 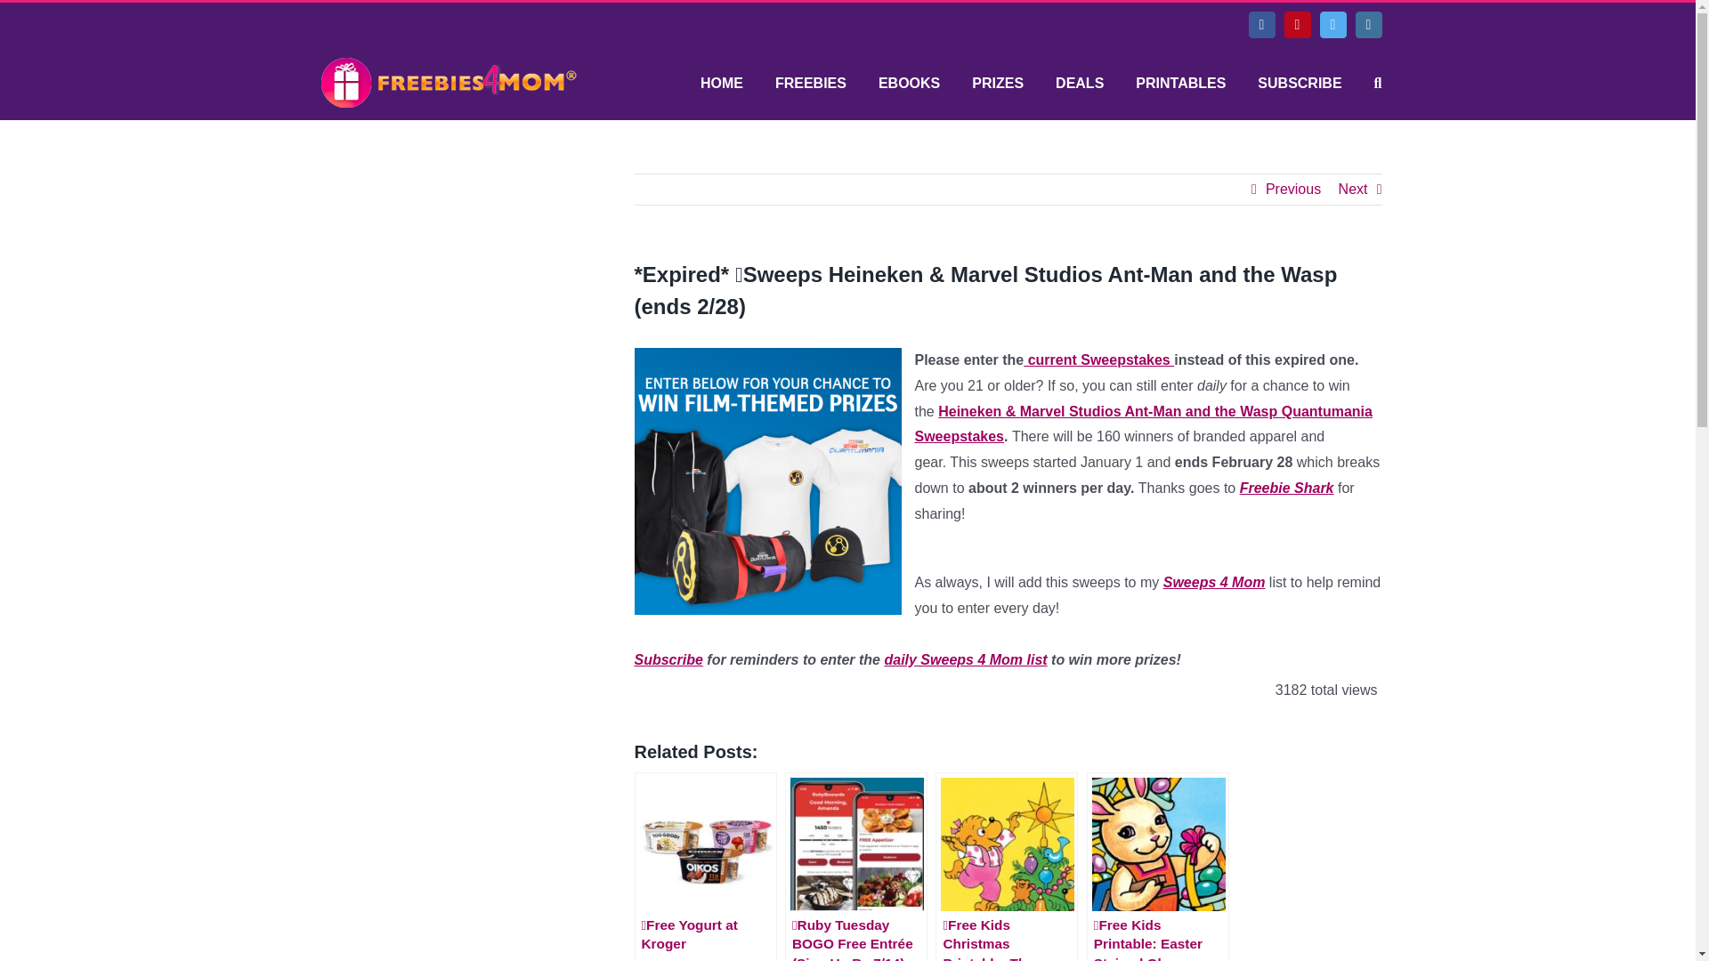 What do you see at coordinates (1332, 25) in the screenshot?
I see `Twitter` at bounding box center [1332, 25].